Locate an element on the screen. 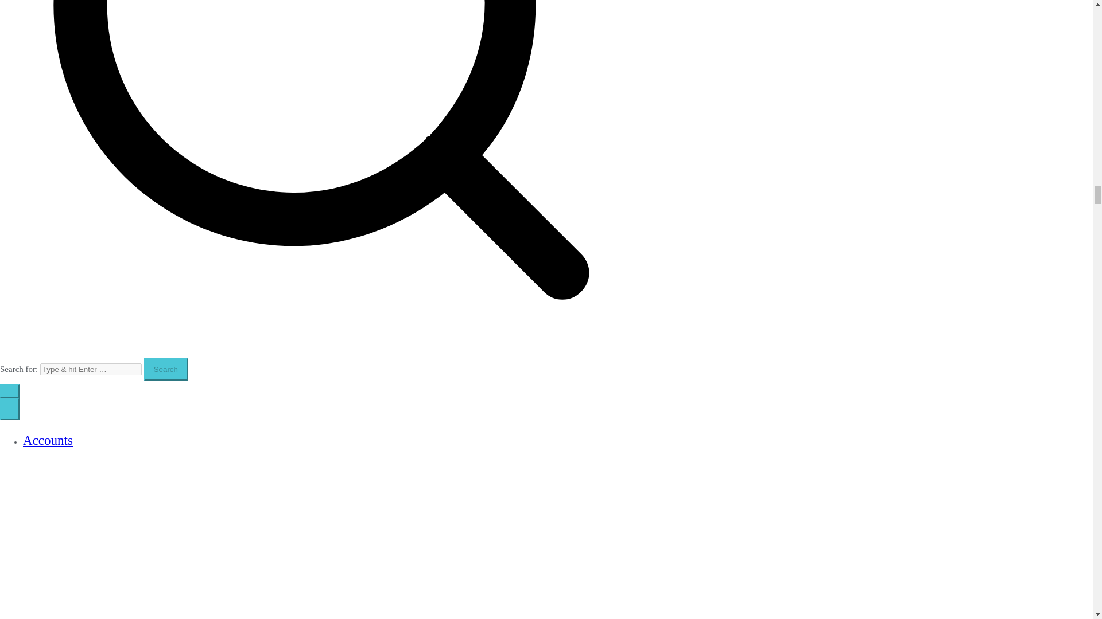 This screenshot has height=619, width=1102. Search for: is located at coordinates (91, 369).